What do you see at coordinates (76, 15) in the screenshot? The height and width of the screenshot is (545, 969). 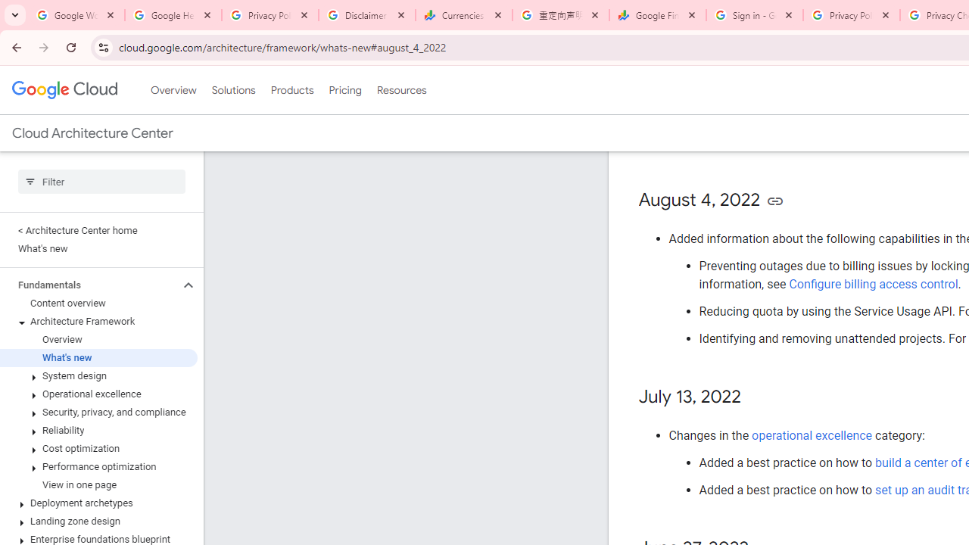 I see `Google Workspace Admin Community` at bounding box center [76, 15].